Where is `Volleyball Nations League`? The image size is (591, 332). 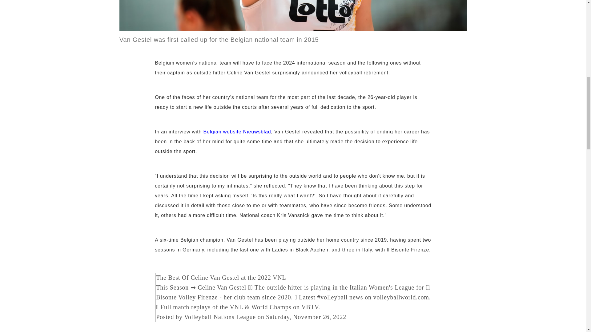 Volleyball Nations League is located at coordinates (220, 317).